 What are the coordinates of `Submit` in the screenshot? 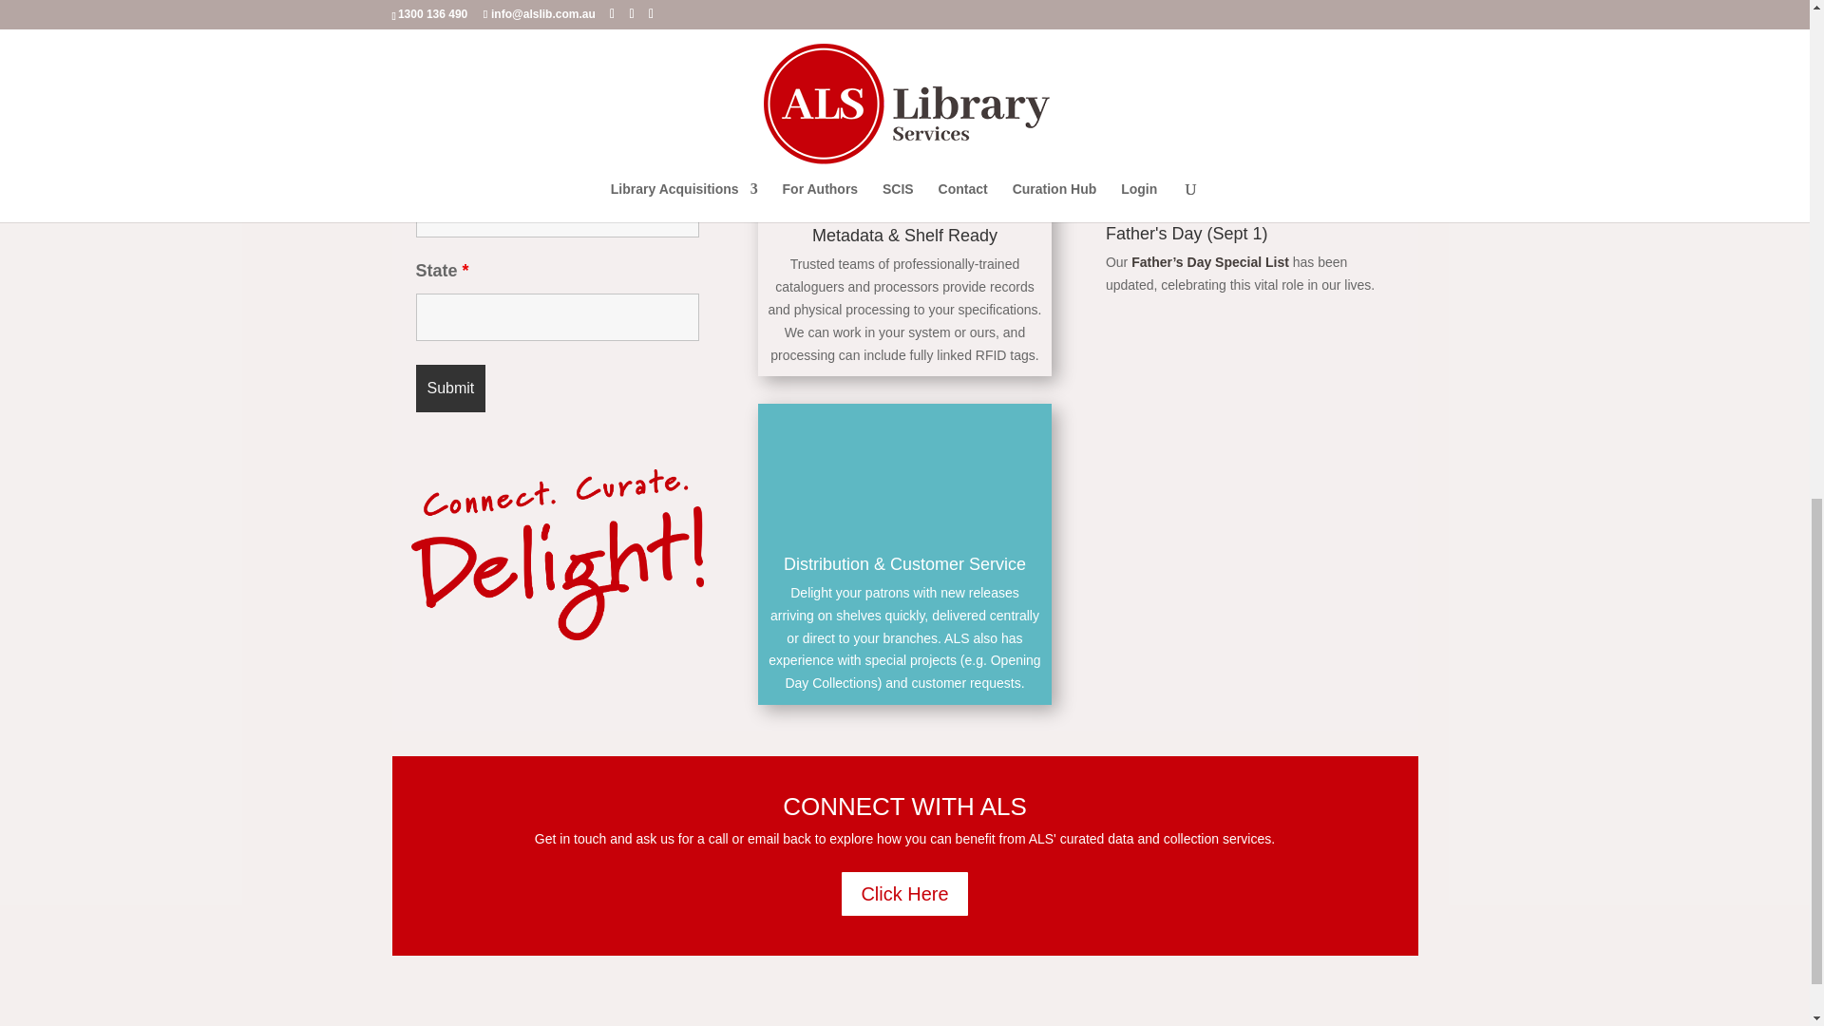 It's located at (450, 389).